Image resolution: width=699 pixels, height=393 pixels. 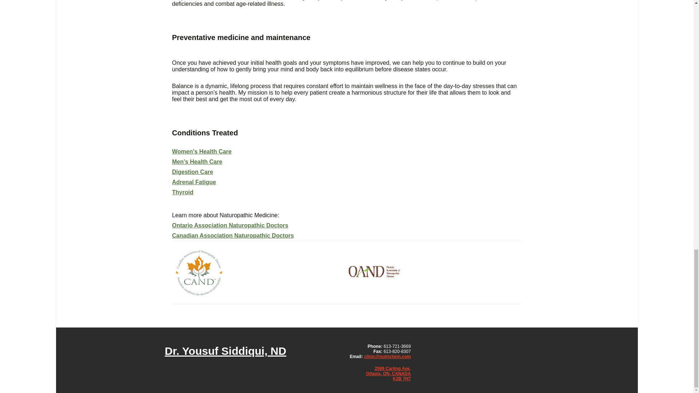 I want to click on Adrenal Fatigue, so click(x=194, y=182).